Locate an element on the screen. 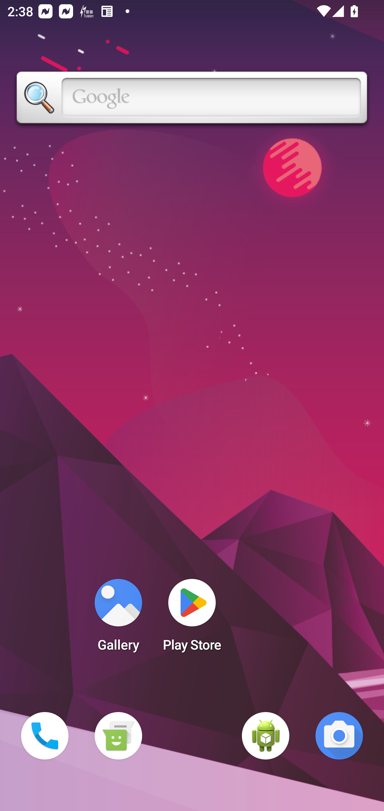 The width and height of the screenshot is (384, 811). WebView Browser Tester is located at coordinates (266, 736).